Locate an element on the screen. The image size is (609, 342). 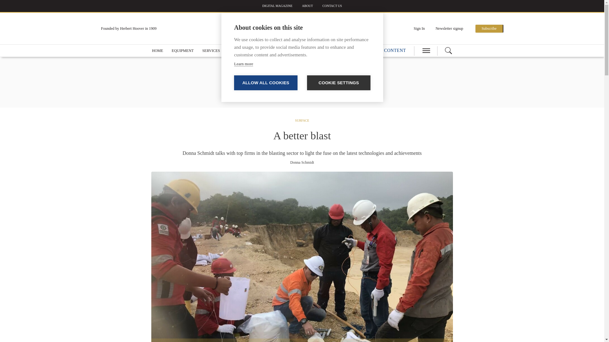
Sign In is located at coordinates (419, 28).